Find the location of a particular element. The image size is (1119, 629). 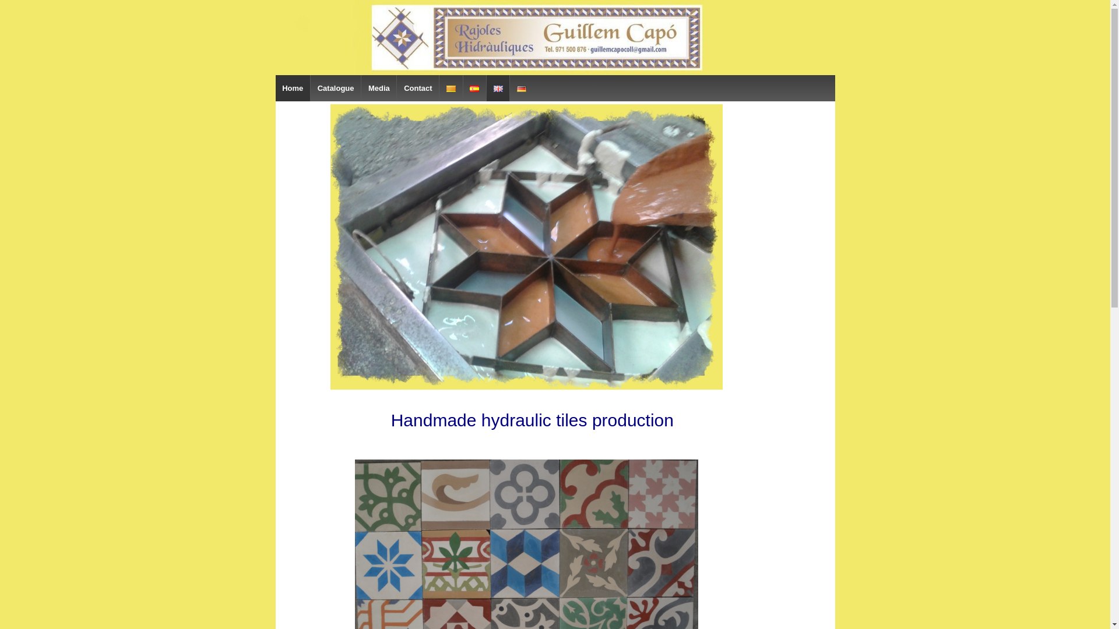

Home is located at coordinates (293, 87).